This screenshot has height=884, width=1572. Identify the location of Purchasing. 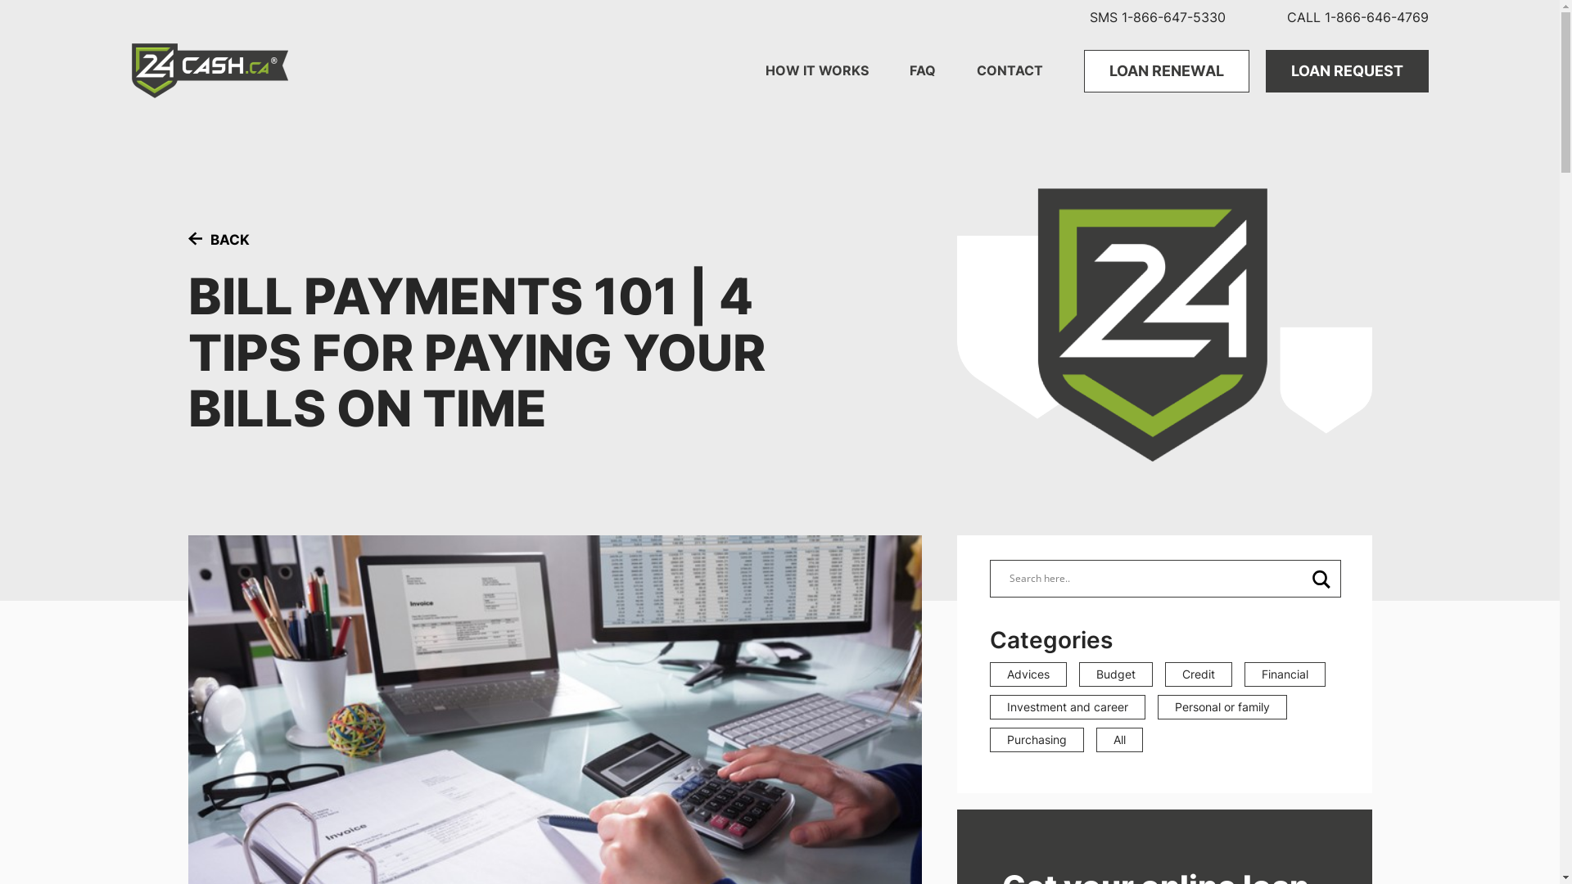
(1037, 740).